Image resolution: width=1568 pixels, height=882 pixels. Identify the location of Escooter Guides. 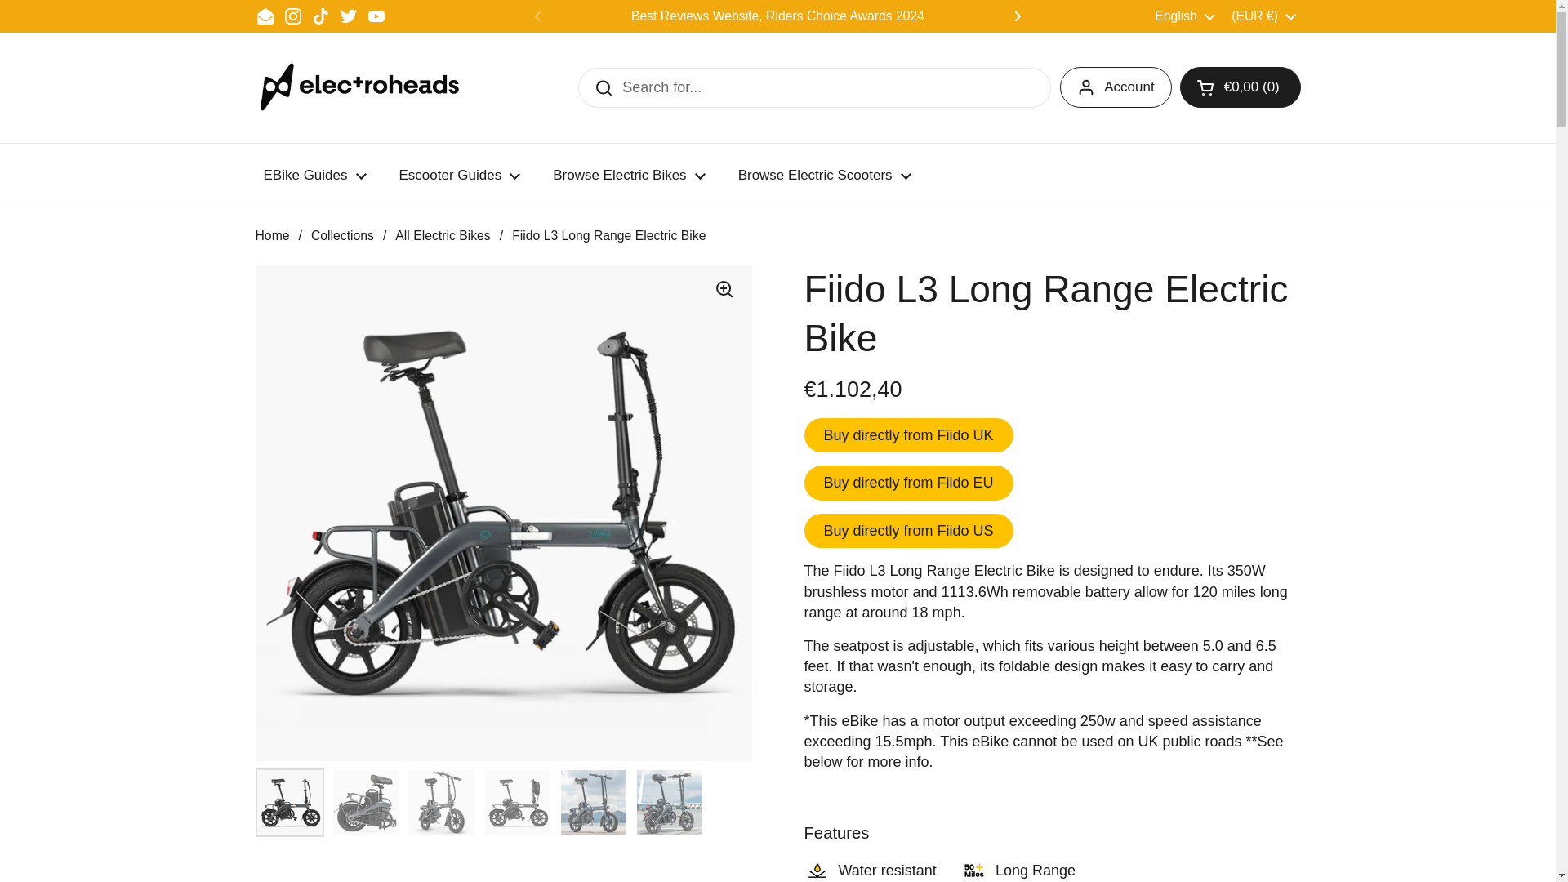
(459, 175).